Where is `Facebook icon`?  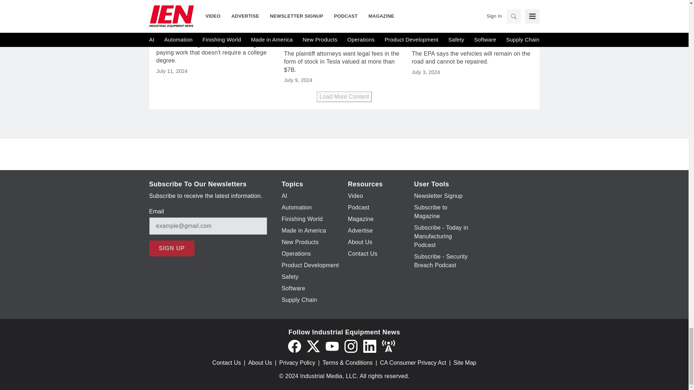
Facebook icon is located at coordinates (294, 346).